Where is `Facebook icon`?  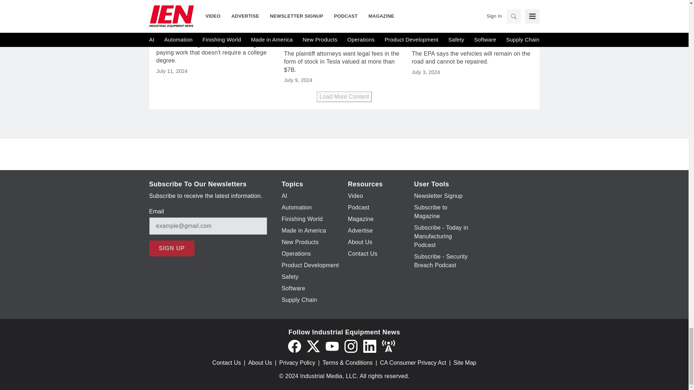
Facebook icon is located at coordinates (294, 346).